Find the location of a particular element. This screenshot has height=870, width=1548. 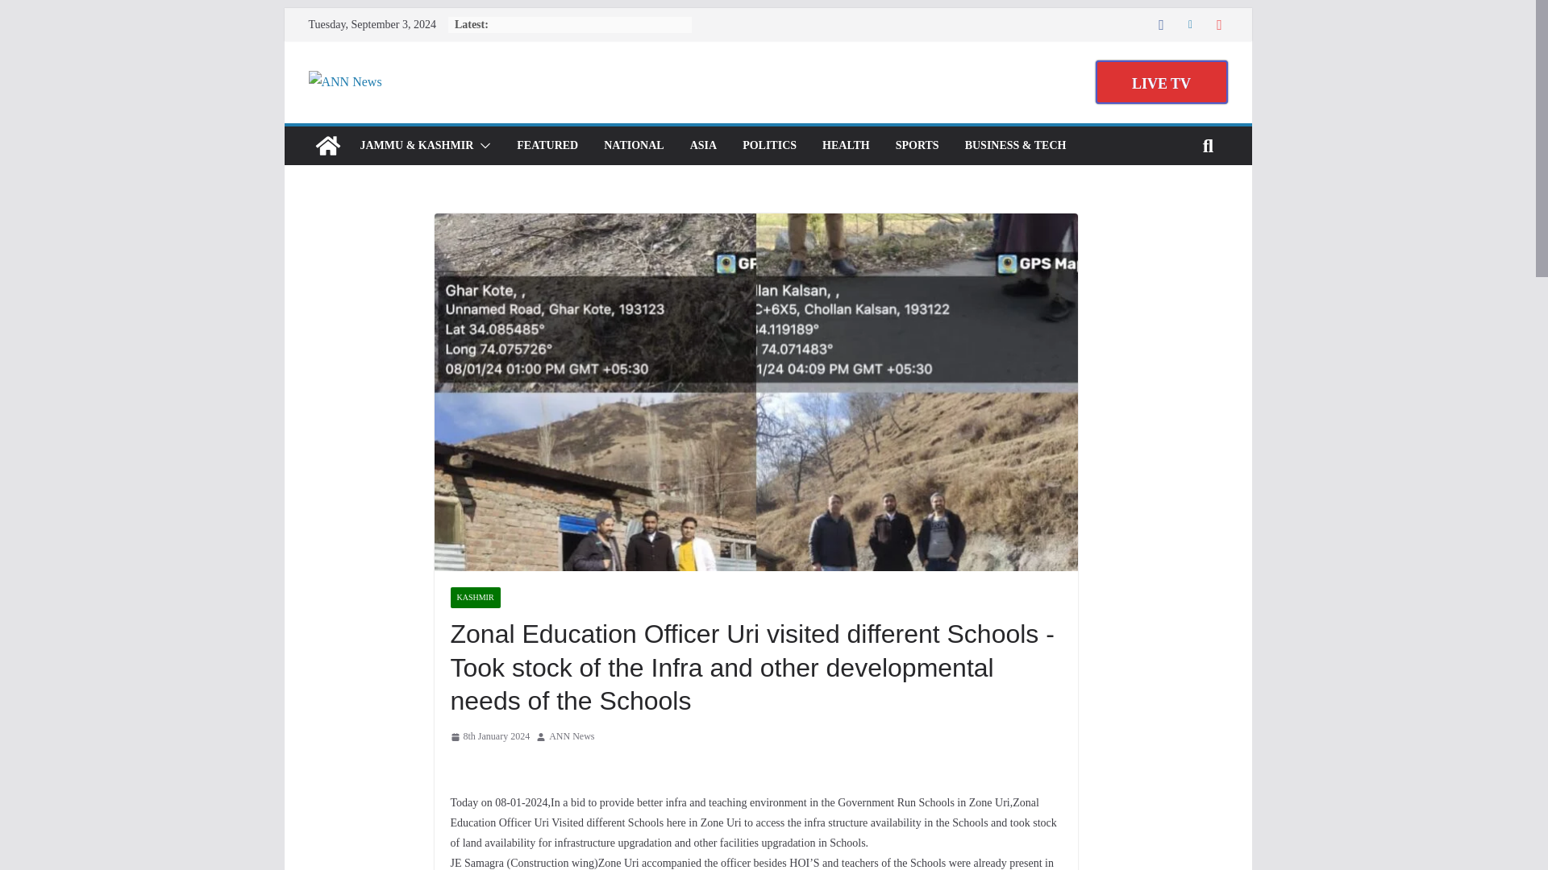

POLITICS is located at coordinates (769, 146).